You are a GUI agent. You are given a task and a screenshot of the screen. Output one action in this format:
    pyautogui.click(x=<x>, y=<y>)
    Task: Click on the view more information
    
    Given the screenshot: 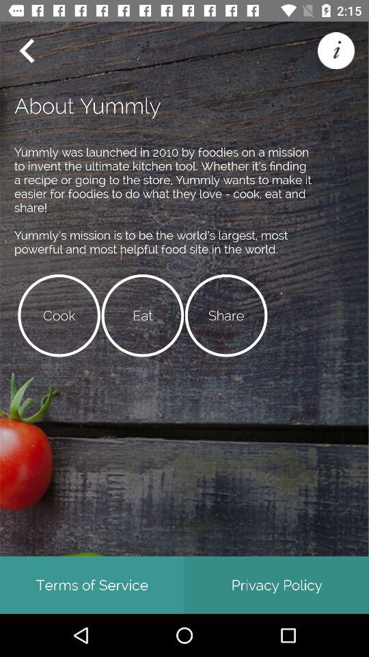 What is the action you would take?
    pyautogui.click(x=336, y=51)
    